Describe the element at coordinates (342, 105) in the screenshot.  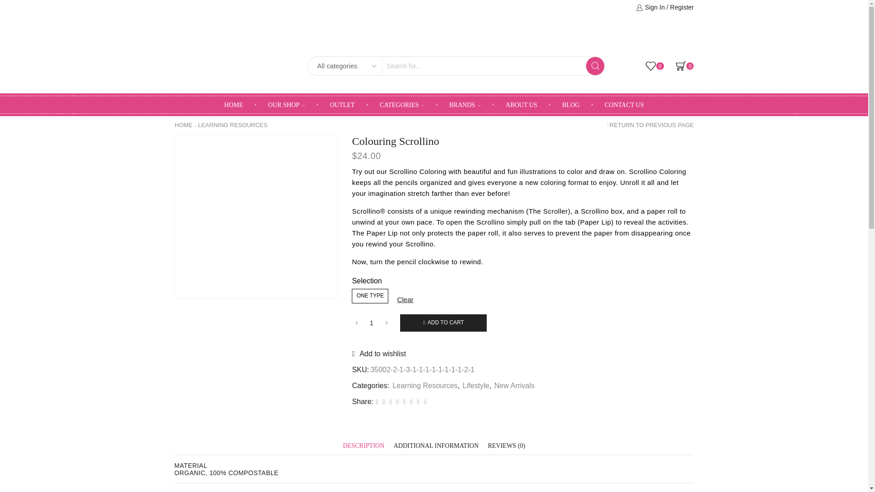
I see `OUTLET` at that location.